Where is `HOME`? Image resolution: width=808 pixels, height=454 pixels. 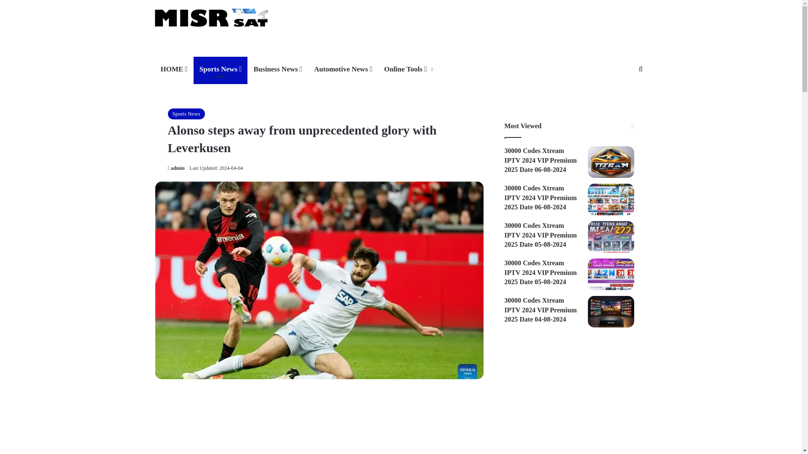
HOME is located at coordinates (174, 69).